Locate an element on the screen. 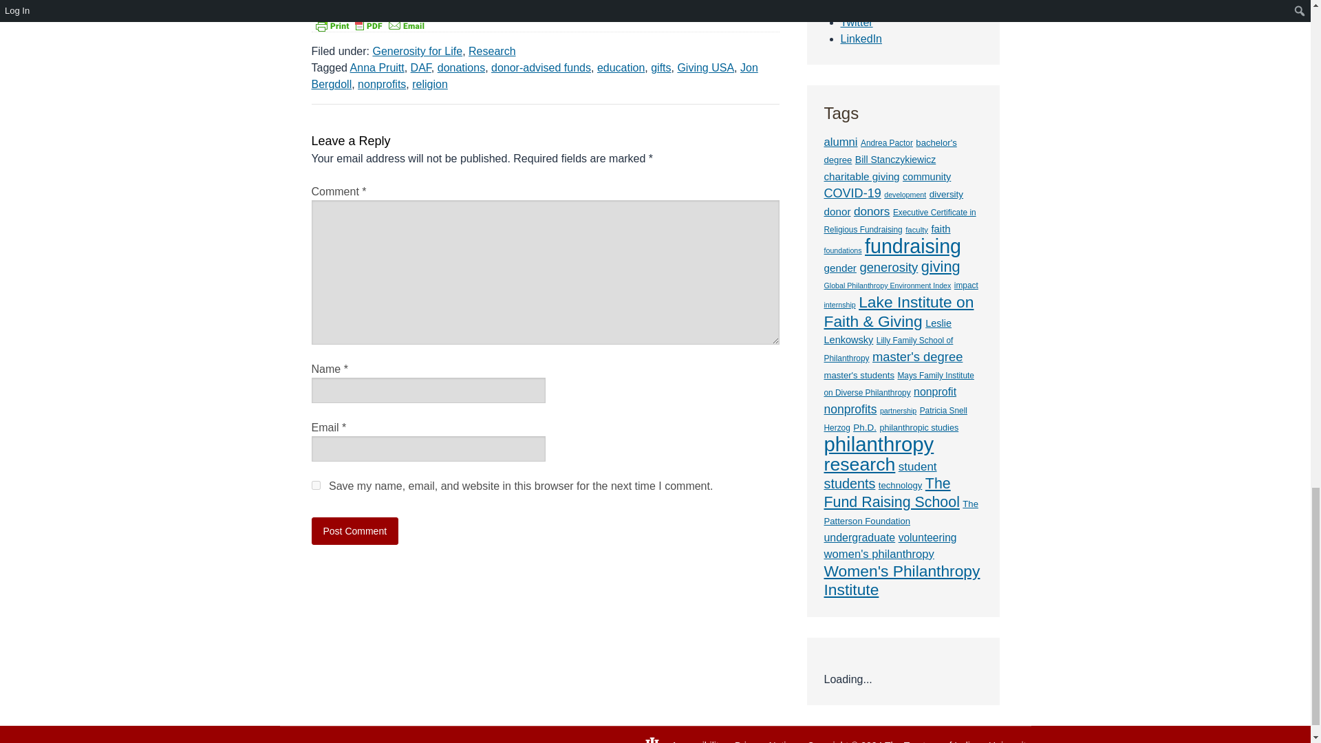 The height and width of the screenshot is (743, 1321). Research is located at coordinates (491, 51).